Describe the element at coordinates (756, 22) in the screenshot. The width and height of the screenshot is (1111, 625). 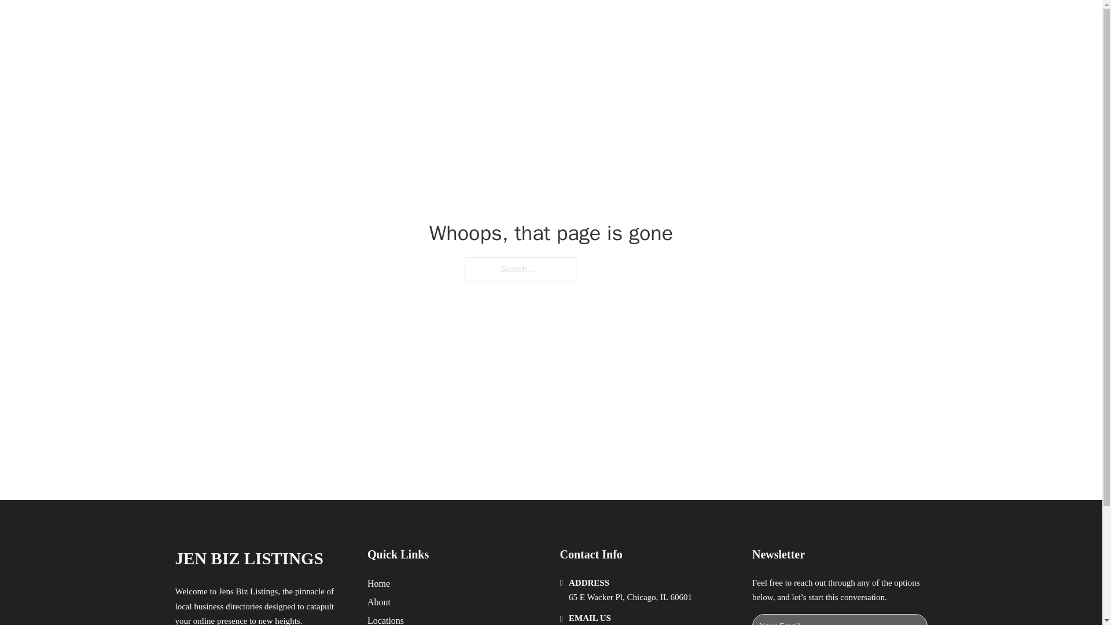
I see `LOCATIONS` at that location.